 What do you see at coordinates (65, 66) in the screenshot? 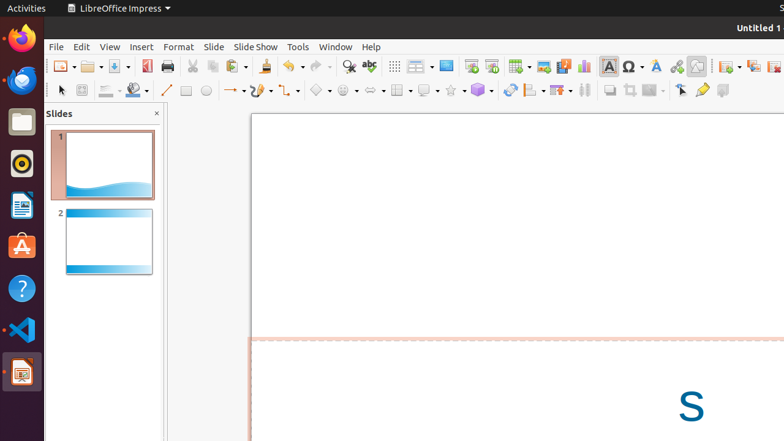
I see `New` at bounding box center [65, 66].